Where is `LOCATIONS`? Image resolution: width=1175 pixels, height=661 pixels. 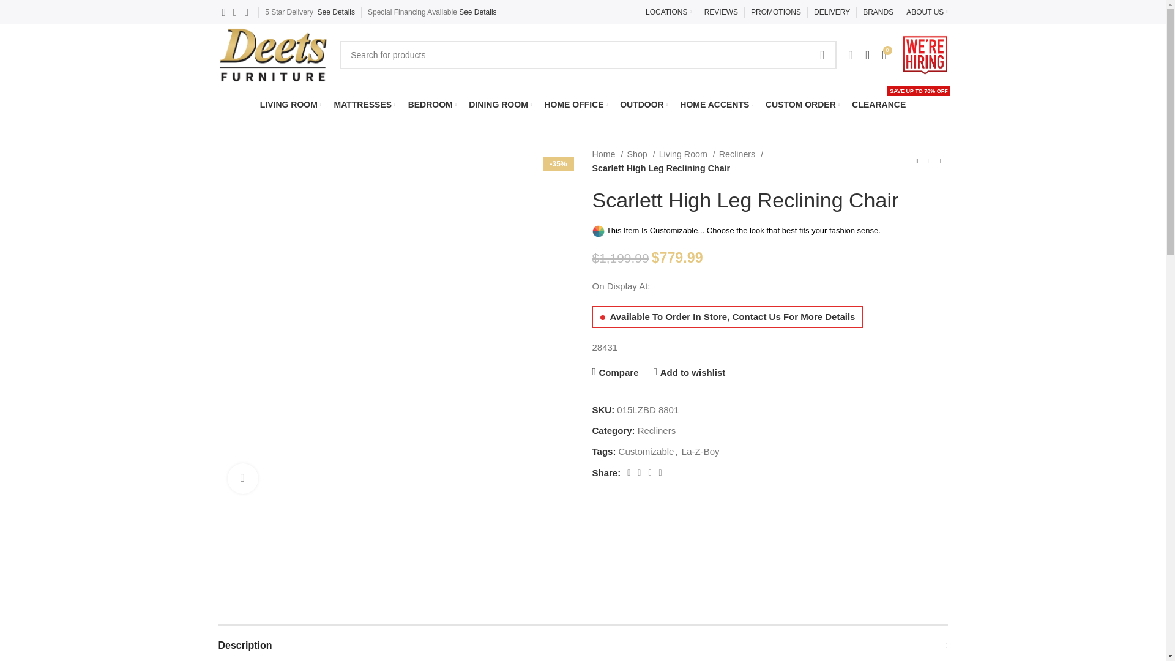 LOCATIONS is located at coordinates (668, 12).